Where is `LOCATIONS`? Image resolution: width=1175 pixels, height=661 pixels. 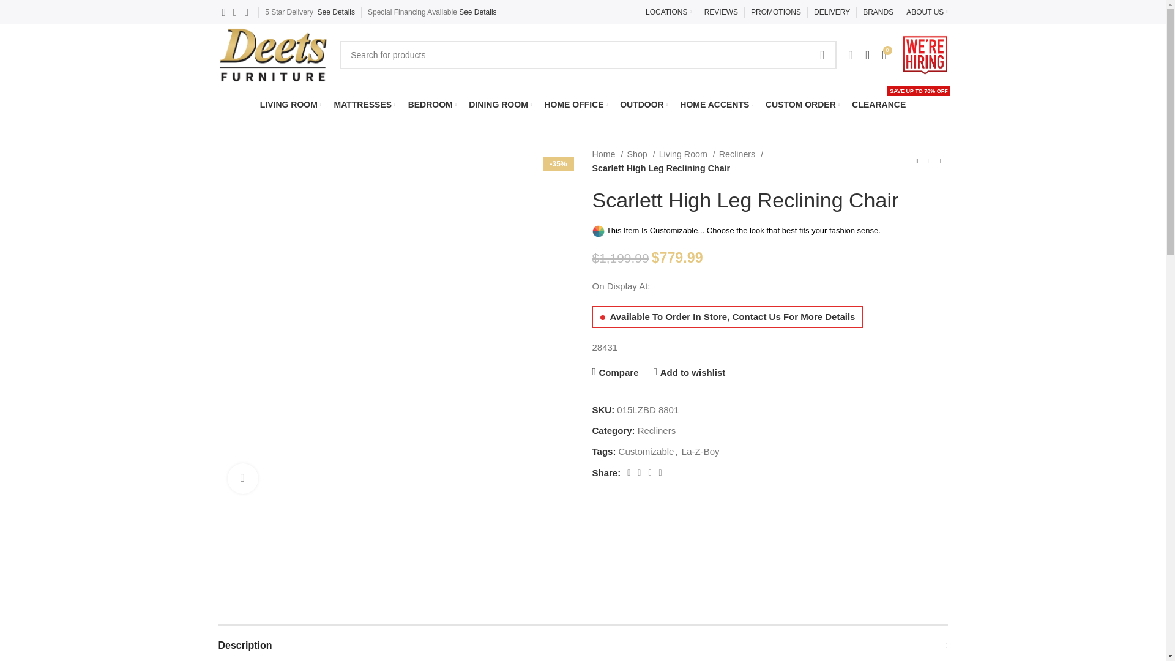 LOCATIONS is located at coordinates (668, 12).